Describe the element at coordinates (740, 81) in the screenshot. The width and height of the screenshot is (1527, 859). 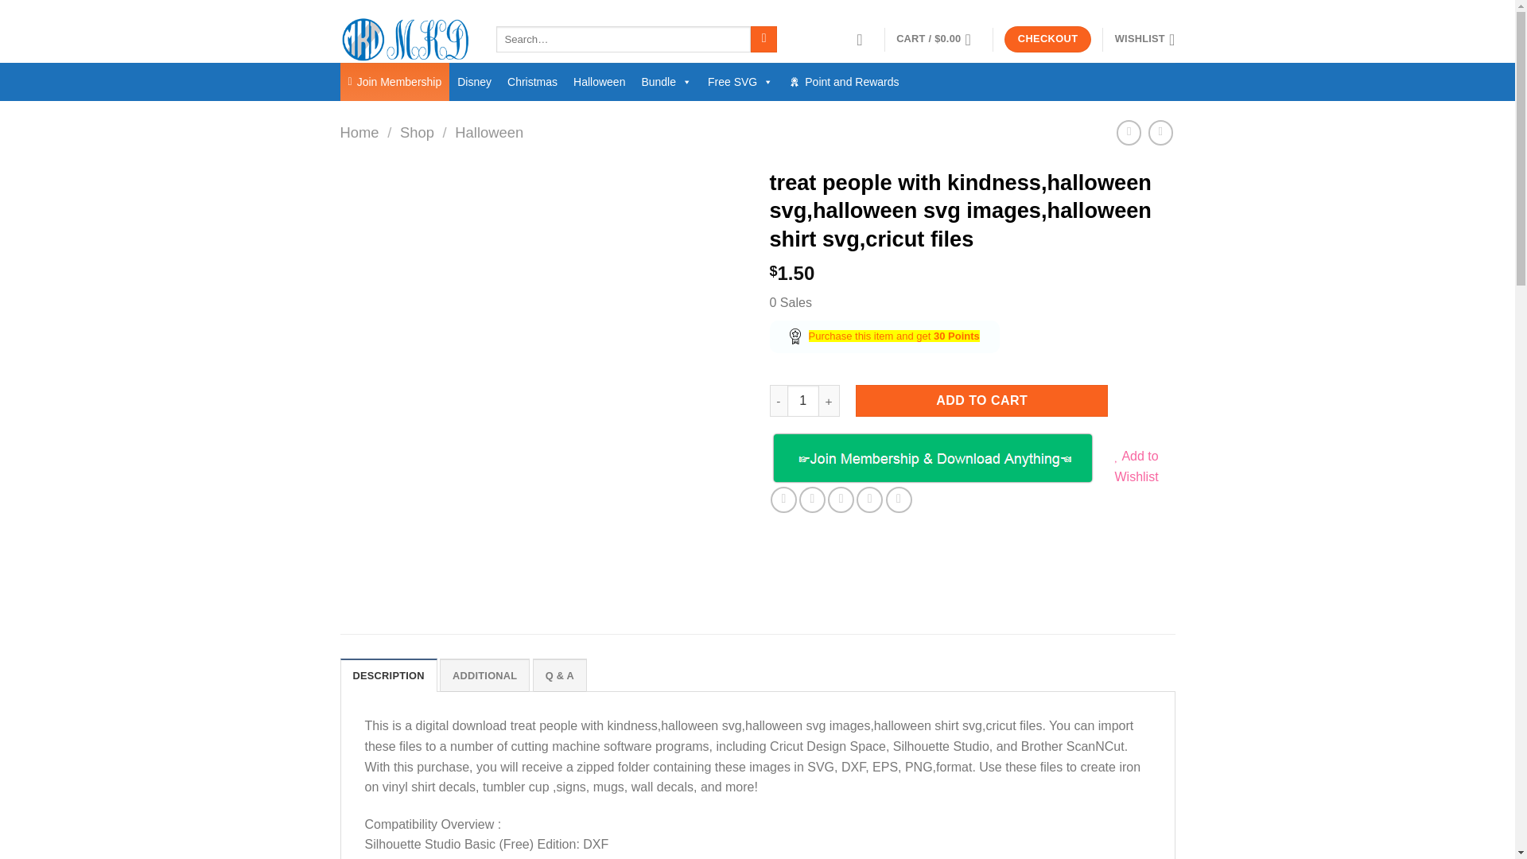
I see `Free SVG` at that location.